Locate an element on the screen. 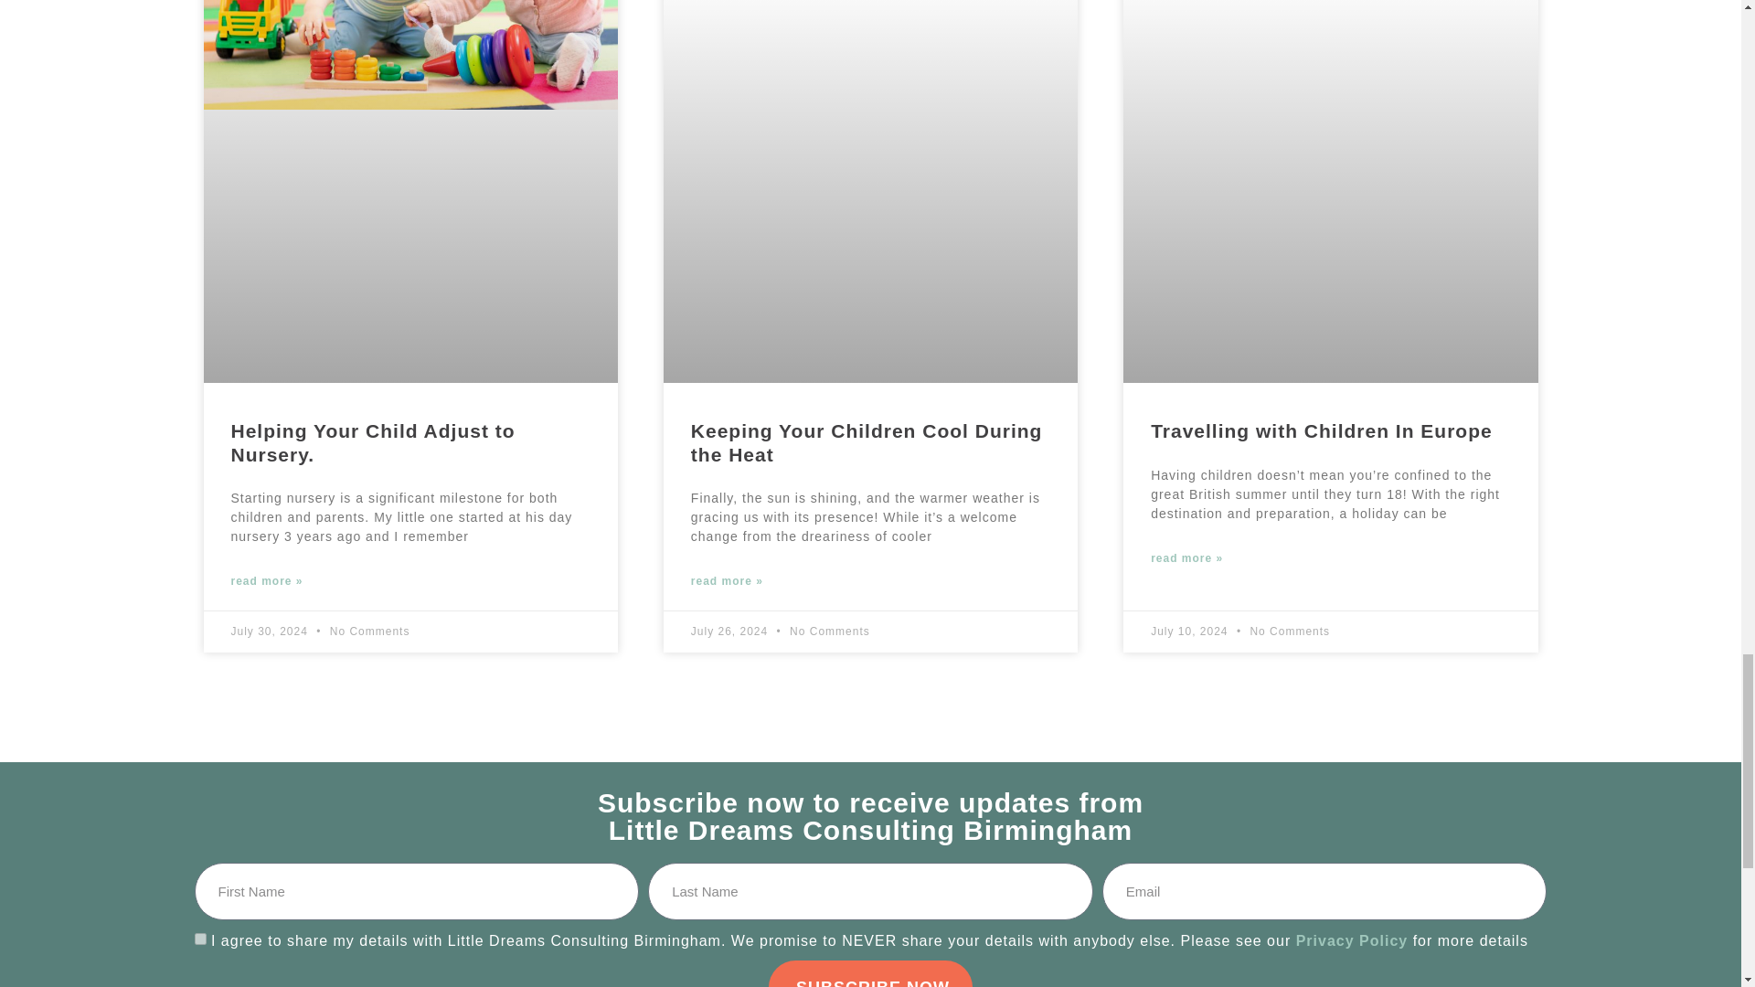  on is located at coordinates (199, 938).